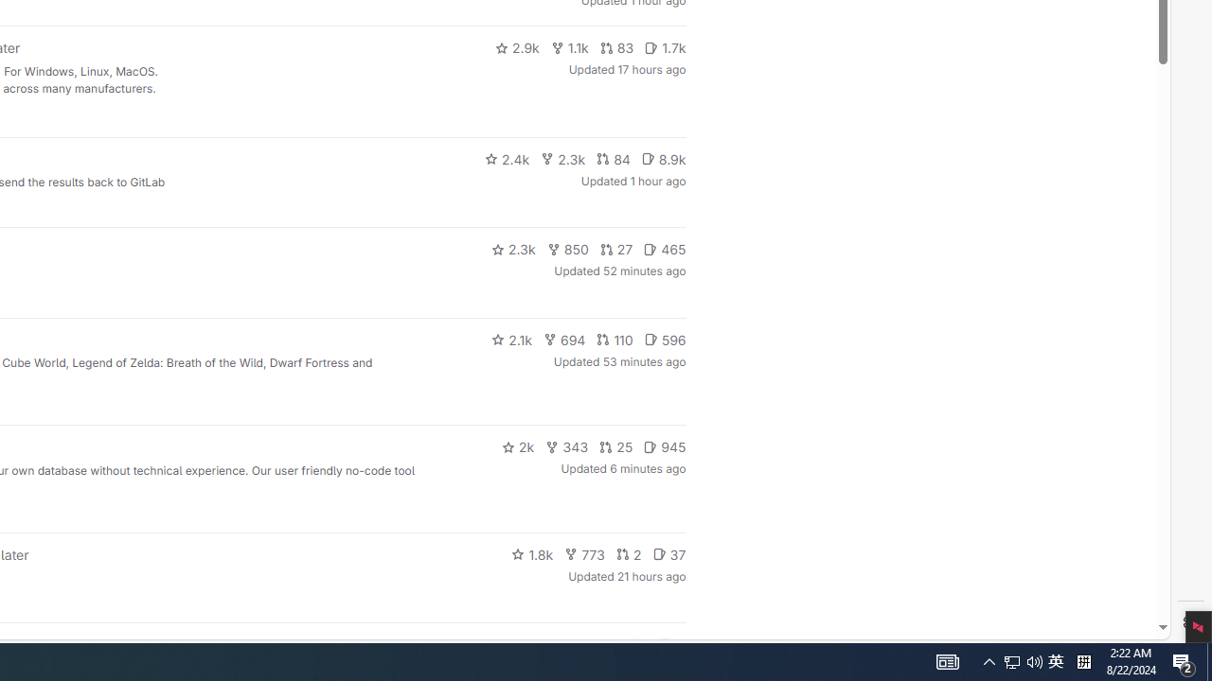  What do you see at coordinates (629, 554) in the screenshot?
I see `2` at bounding box center [629, 554].